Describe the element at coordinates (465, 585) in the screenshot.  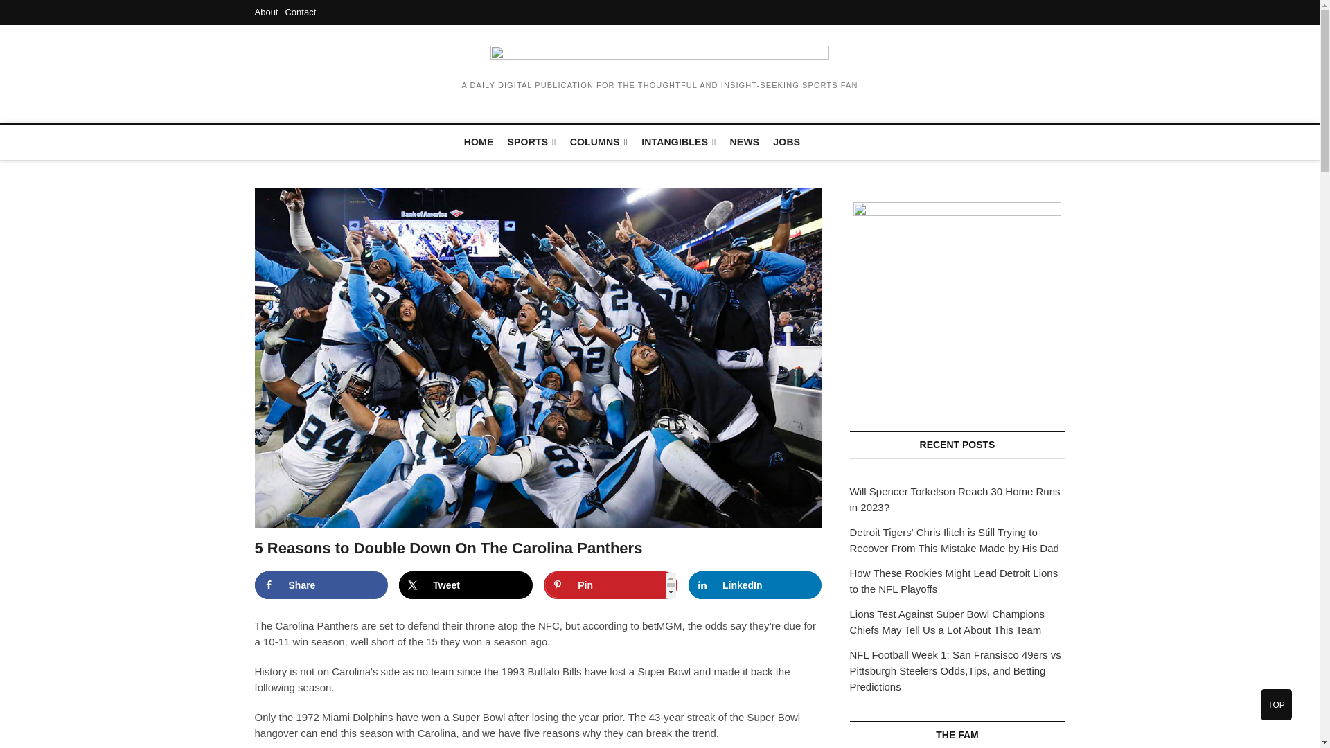
I see `Share on X` at that location.